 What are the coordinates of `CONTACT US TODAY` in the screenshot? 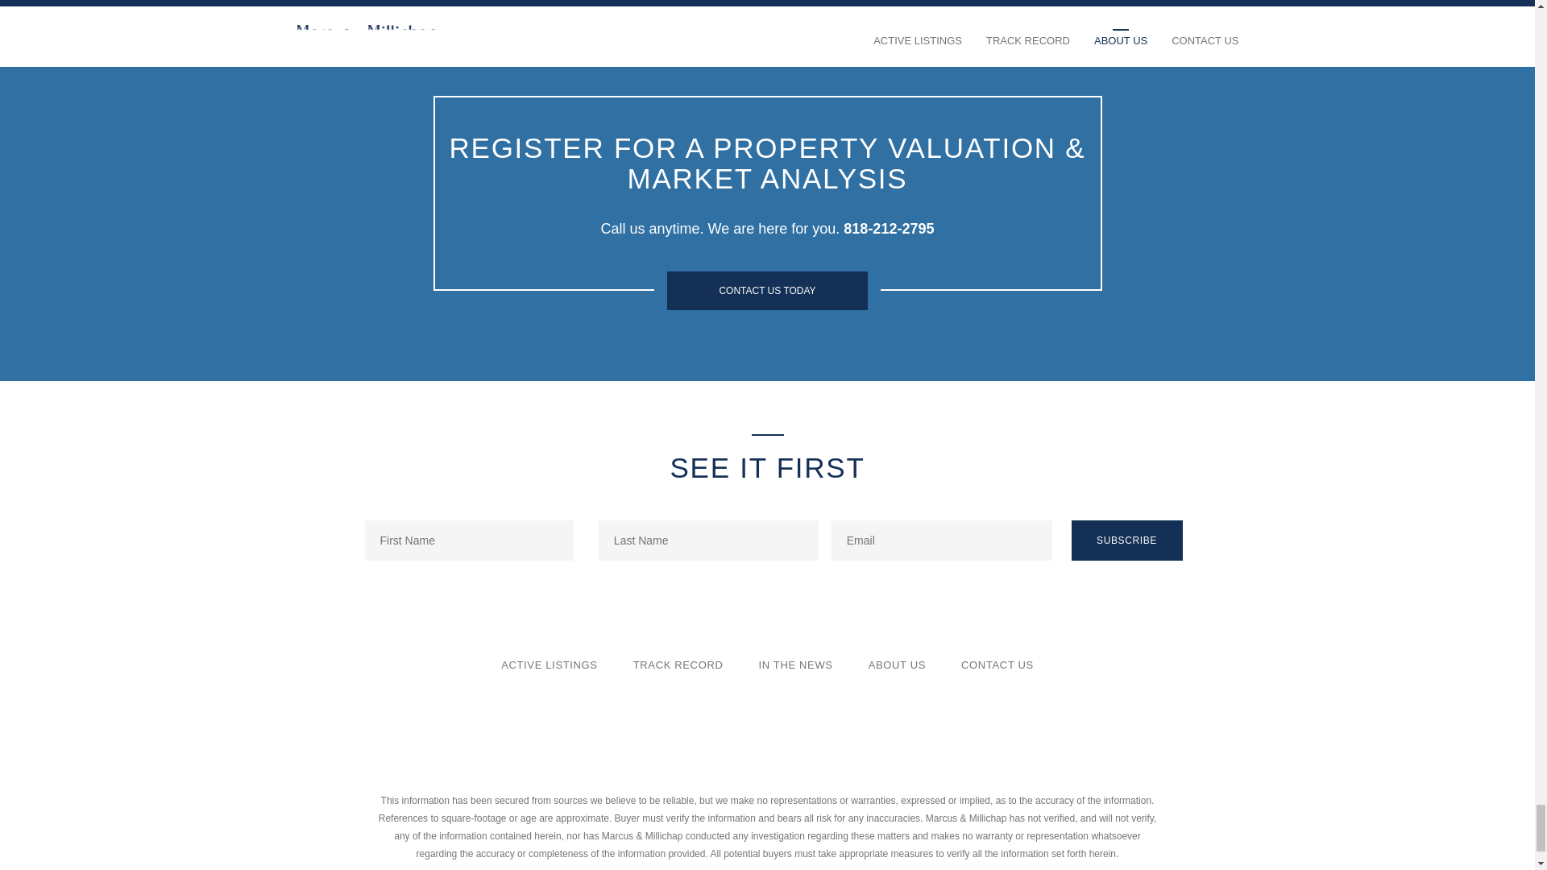 It's located at (767, 290).